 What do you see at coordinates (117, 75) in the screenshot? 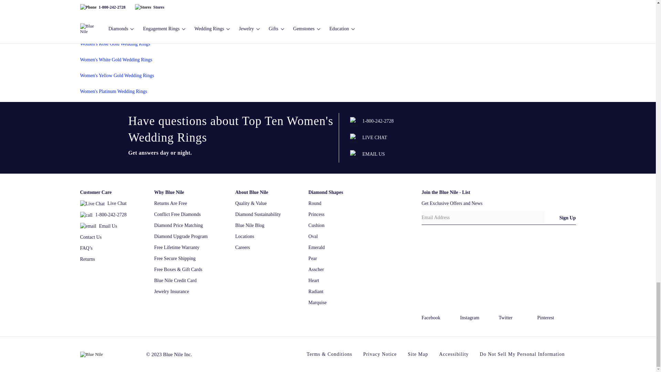
I see `Women's Yellow Gold Wedding Rings` at bounding box center [117, 75].